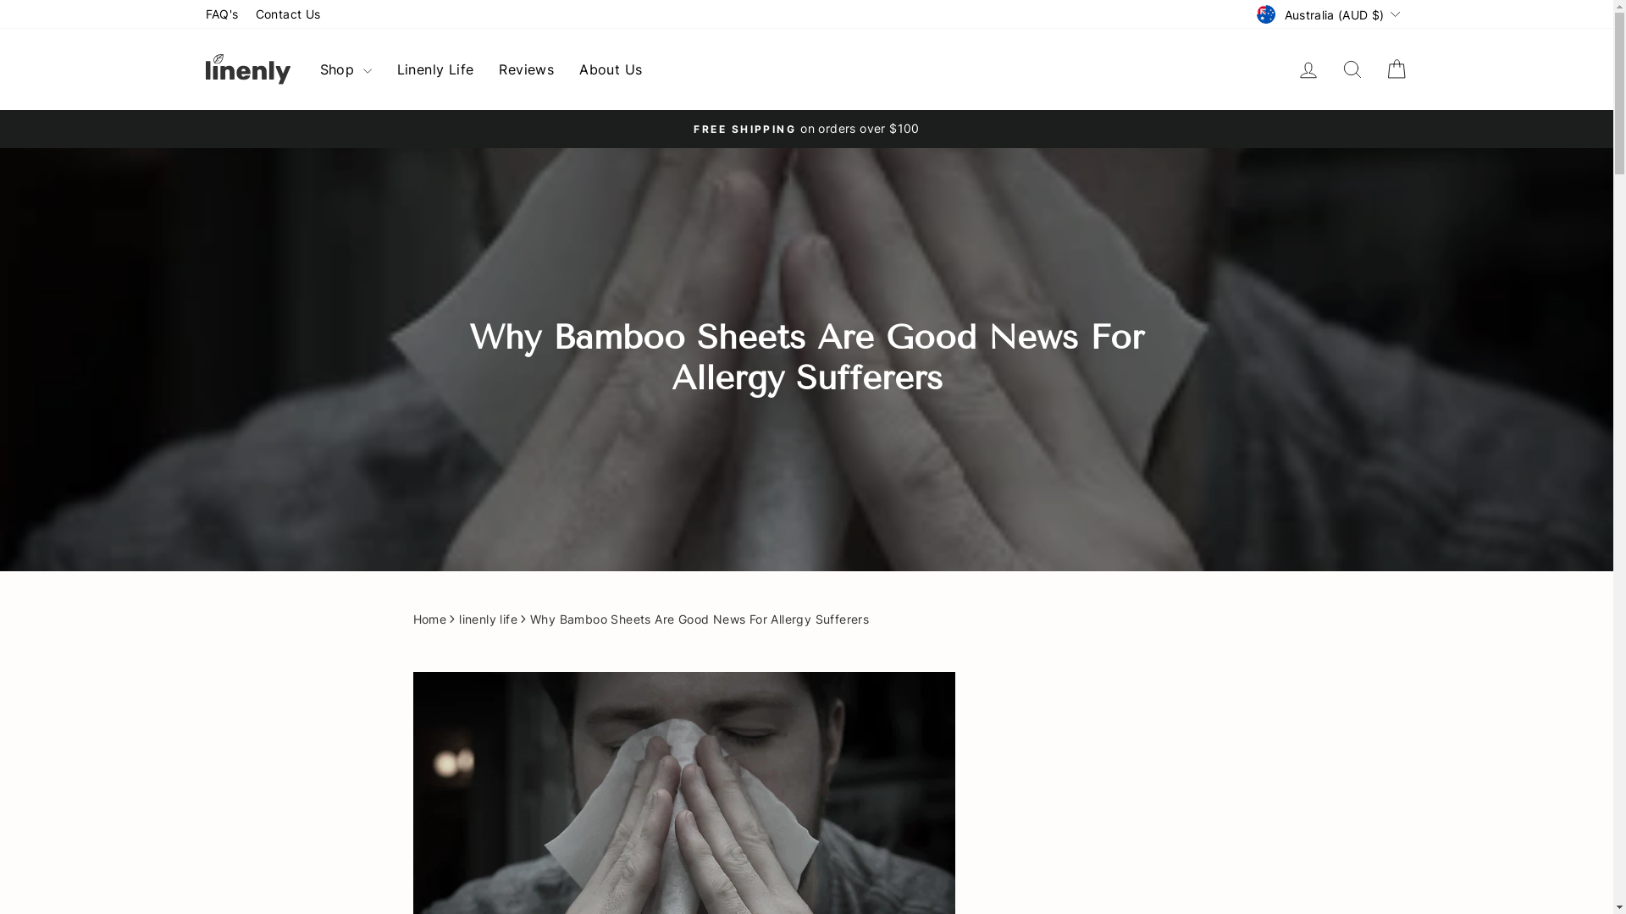 Image resolution: width=1626 pixels, height=914 pixels. What do you see at coordinates (527, 69) in the screenshot?
I see `Reviews` at bounding box center [527, 69].